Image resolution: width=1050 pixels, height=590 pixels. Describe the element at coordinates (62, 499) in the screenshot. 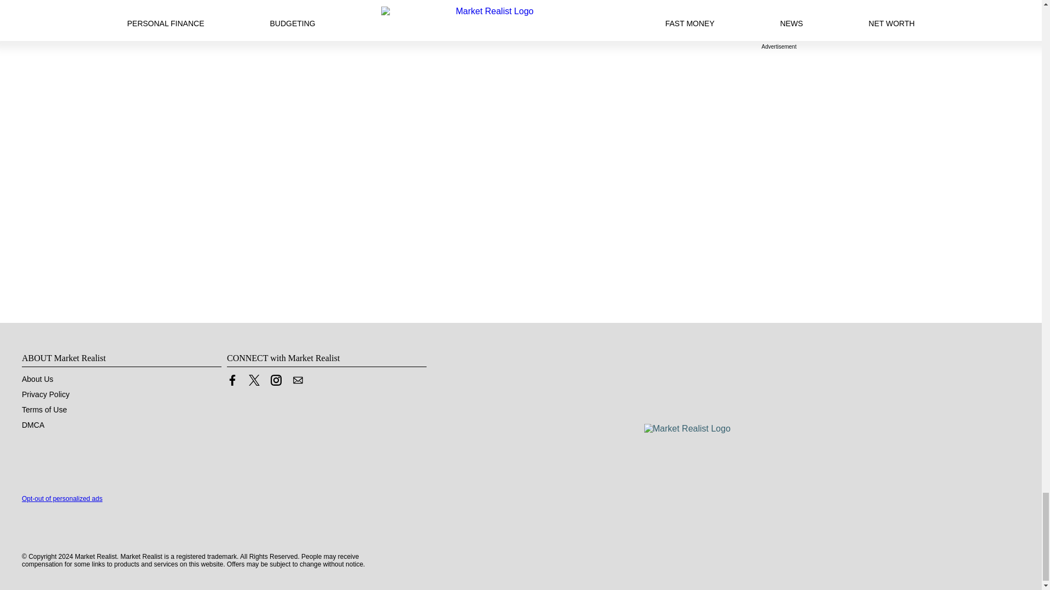

I see `Opt-out of personalized ads` at that location.